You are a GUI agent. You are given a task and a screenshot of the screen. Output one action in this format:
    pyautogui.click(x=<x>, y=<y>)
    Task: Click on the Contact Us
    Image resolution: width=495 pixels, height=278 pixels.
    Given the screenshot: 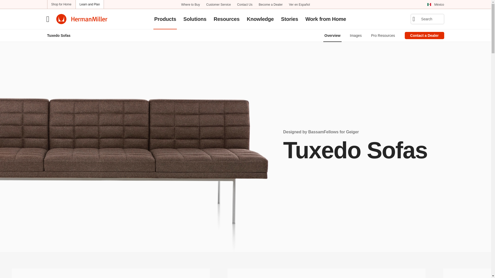 What is the action you would take?
    pyautogui.click(x=245, y=4)
    